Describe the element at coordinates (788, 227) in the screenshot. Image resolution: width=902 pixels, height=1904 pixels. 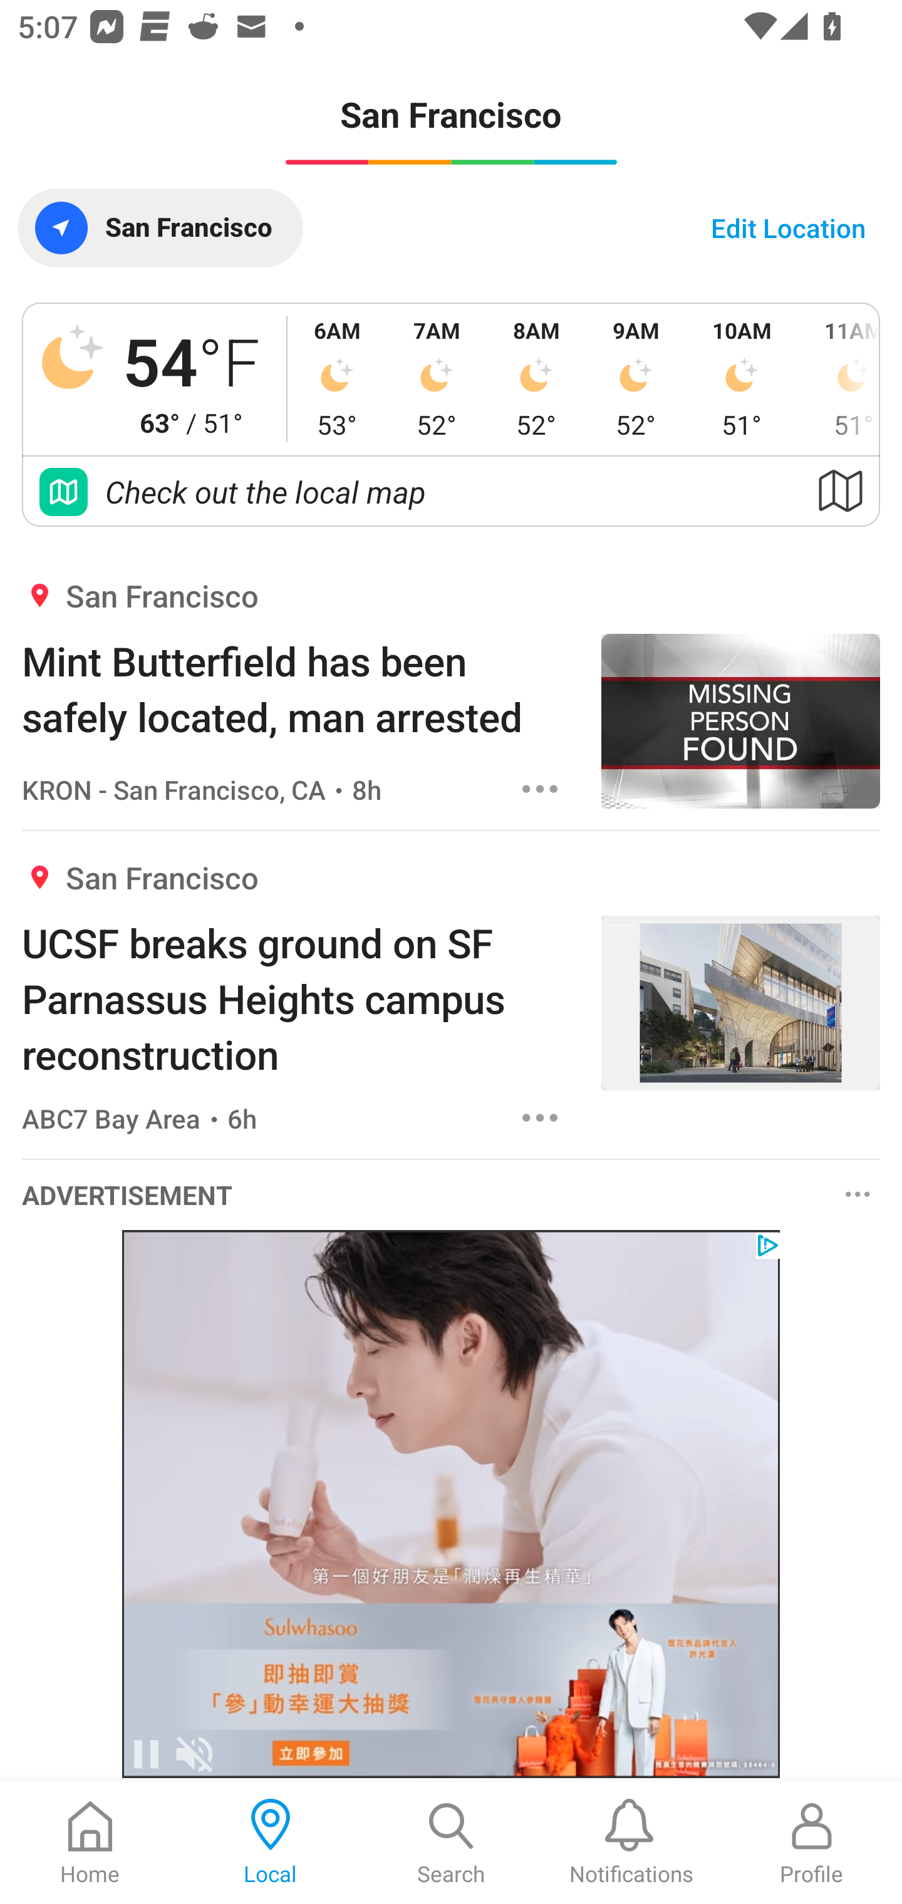
I see `Edit Location` at that location.